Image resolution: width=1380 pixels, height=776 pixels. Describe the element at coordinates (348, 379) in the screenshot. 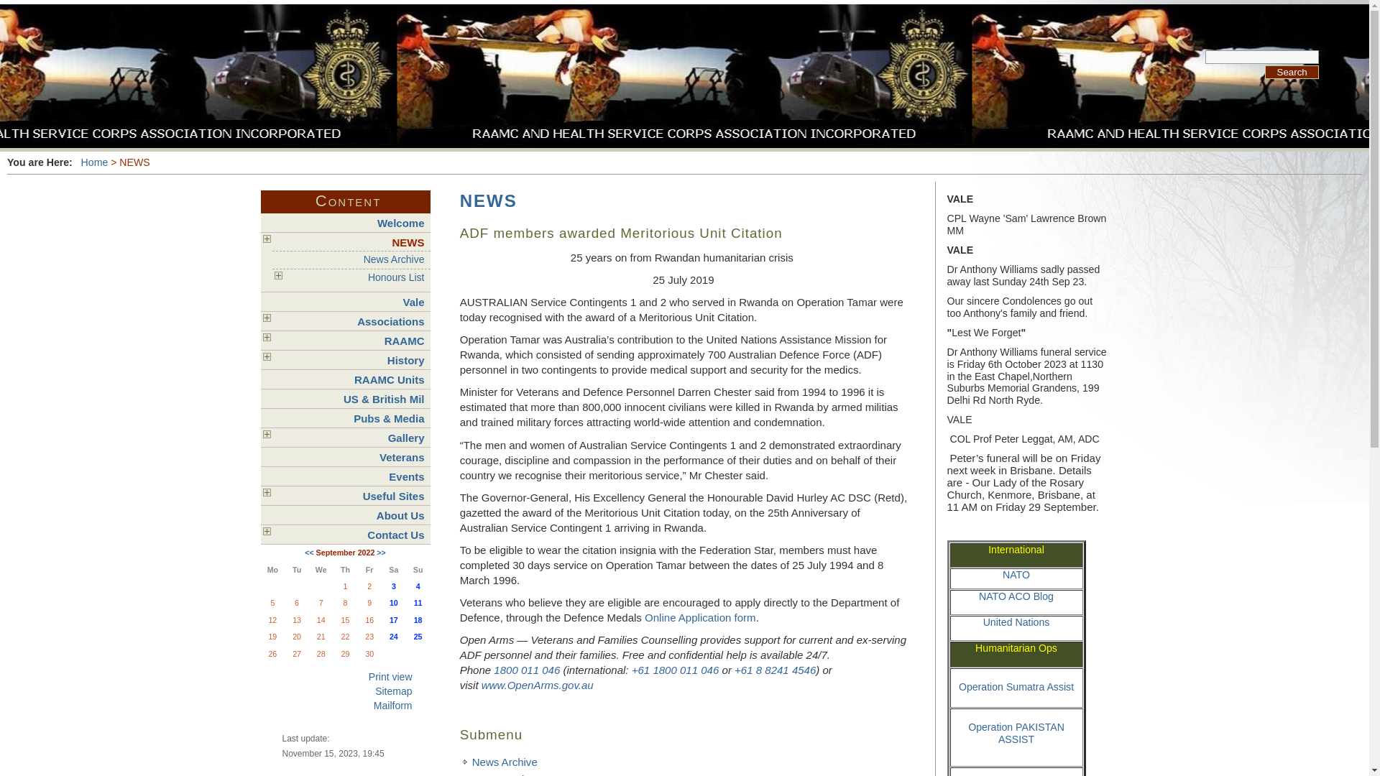

I see `RAAMC Units` at that location.